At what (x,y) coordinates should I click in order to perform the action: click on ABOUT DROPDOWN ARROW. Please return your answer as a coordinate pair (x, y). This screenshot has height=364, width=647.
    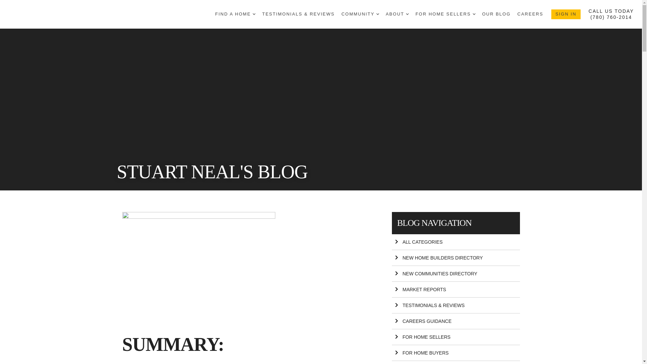
    Looking at the image, I should click on (397, 14).